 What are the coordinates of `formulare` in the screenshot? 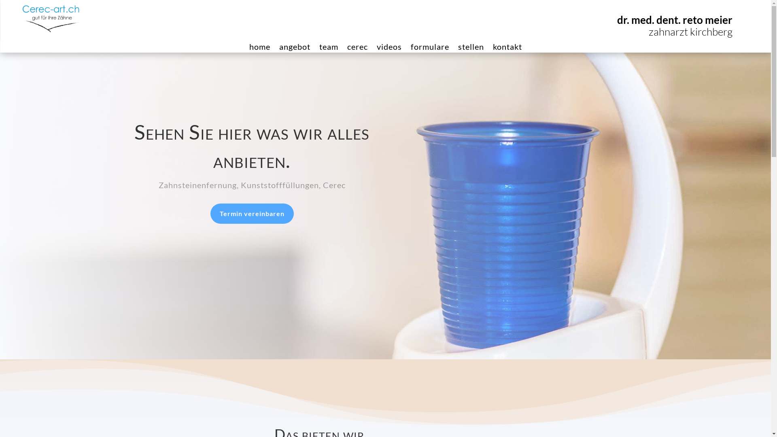 It's located at (429, 48).